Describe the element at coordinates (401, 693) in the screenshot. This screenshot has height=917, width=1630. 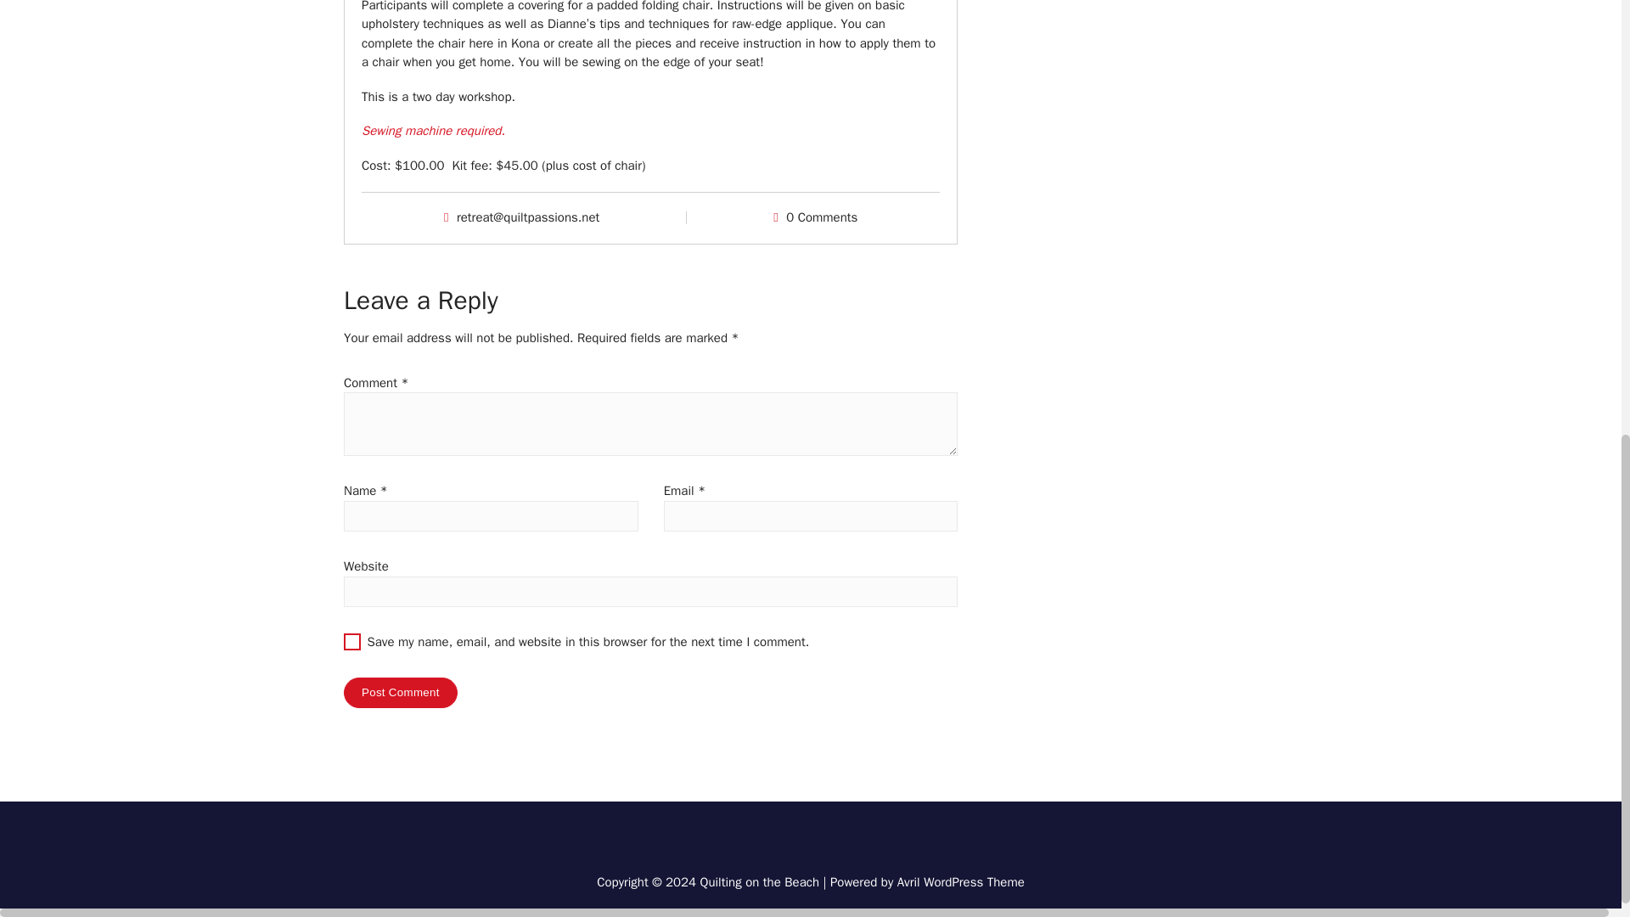
I see `Post Comment` at that location.